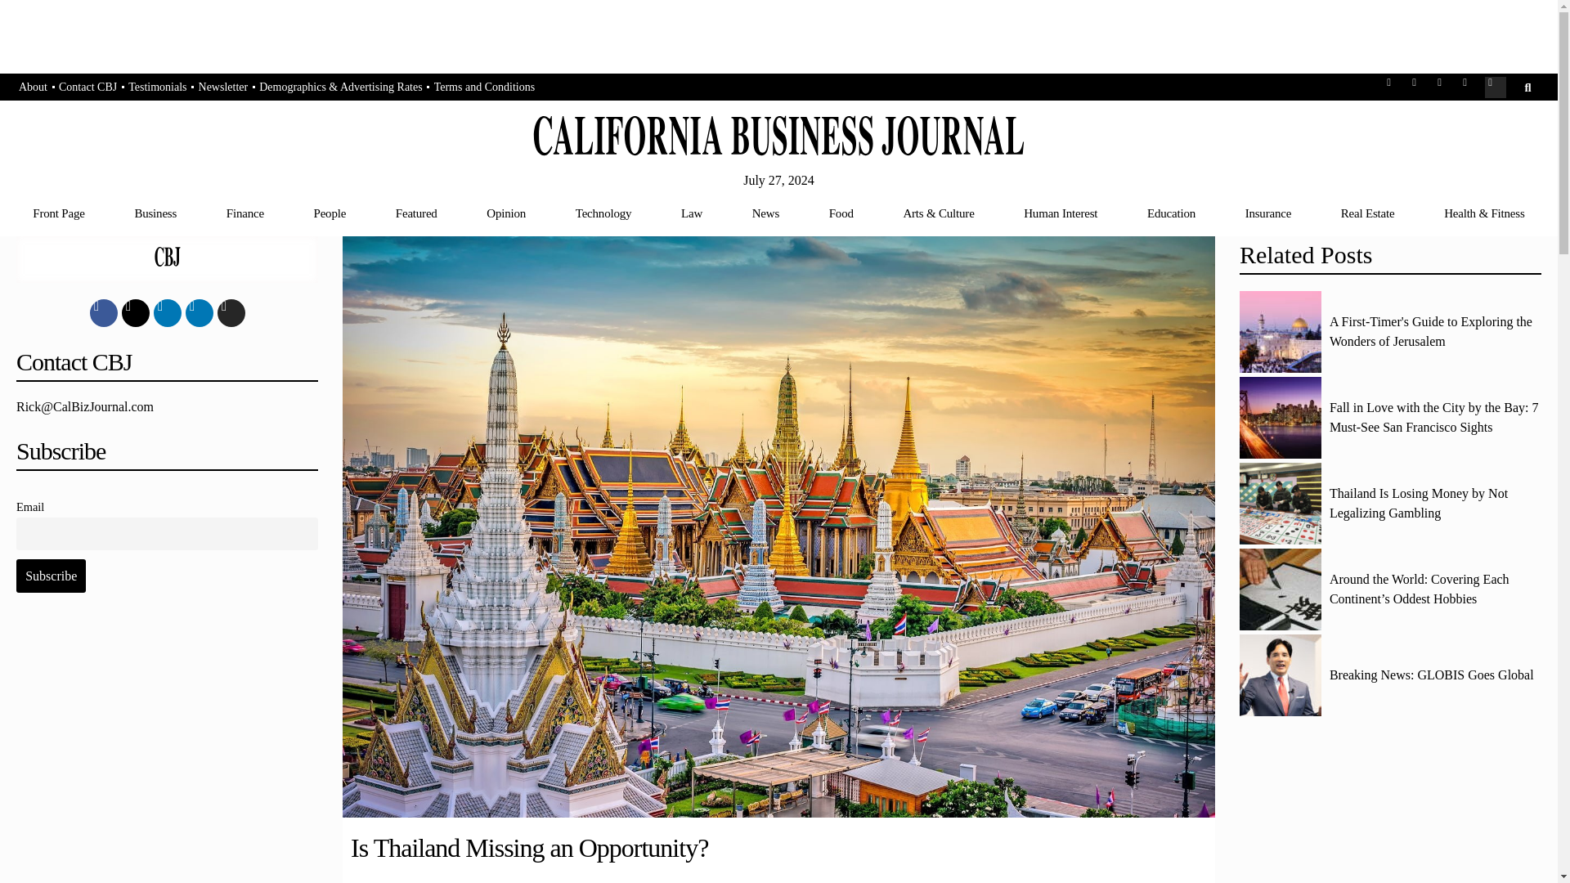 The image size is (1570, 883). What do you see at coordinates (167, 752) in the screenshot?
I see `Advertisement` at bounding box center [167, 752].